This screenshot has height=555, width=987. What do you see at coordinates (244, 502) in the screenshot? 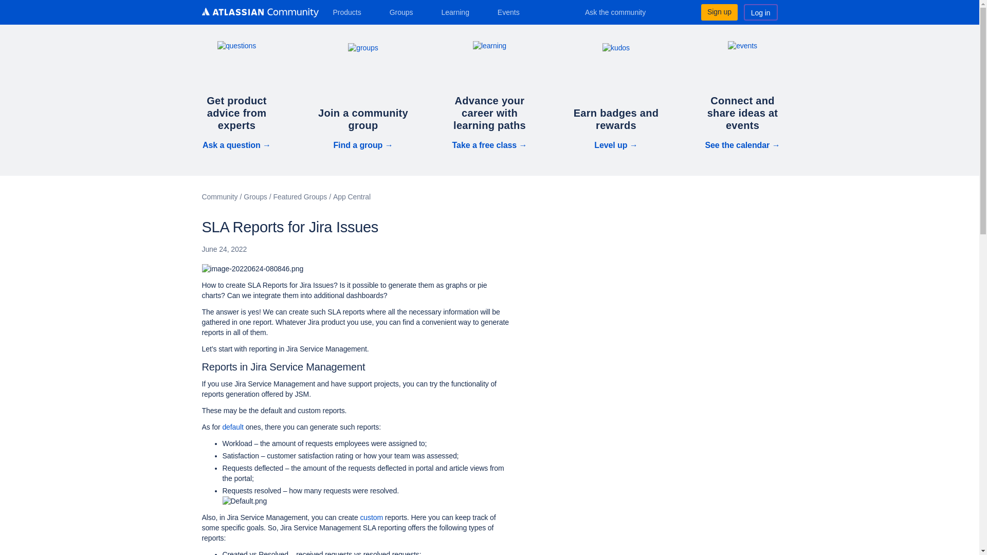
I see `Default.png` at bounding box center [244, 502].